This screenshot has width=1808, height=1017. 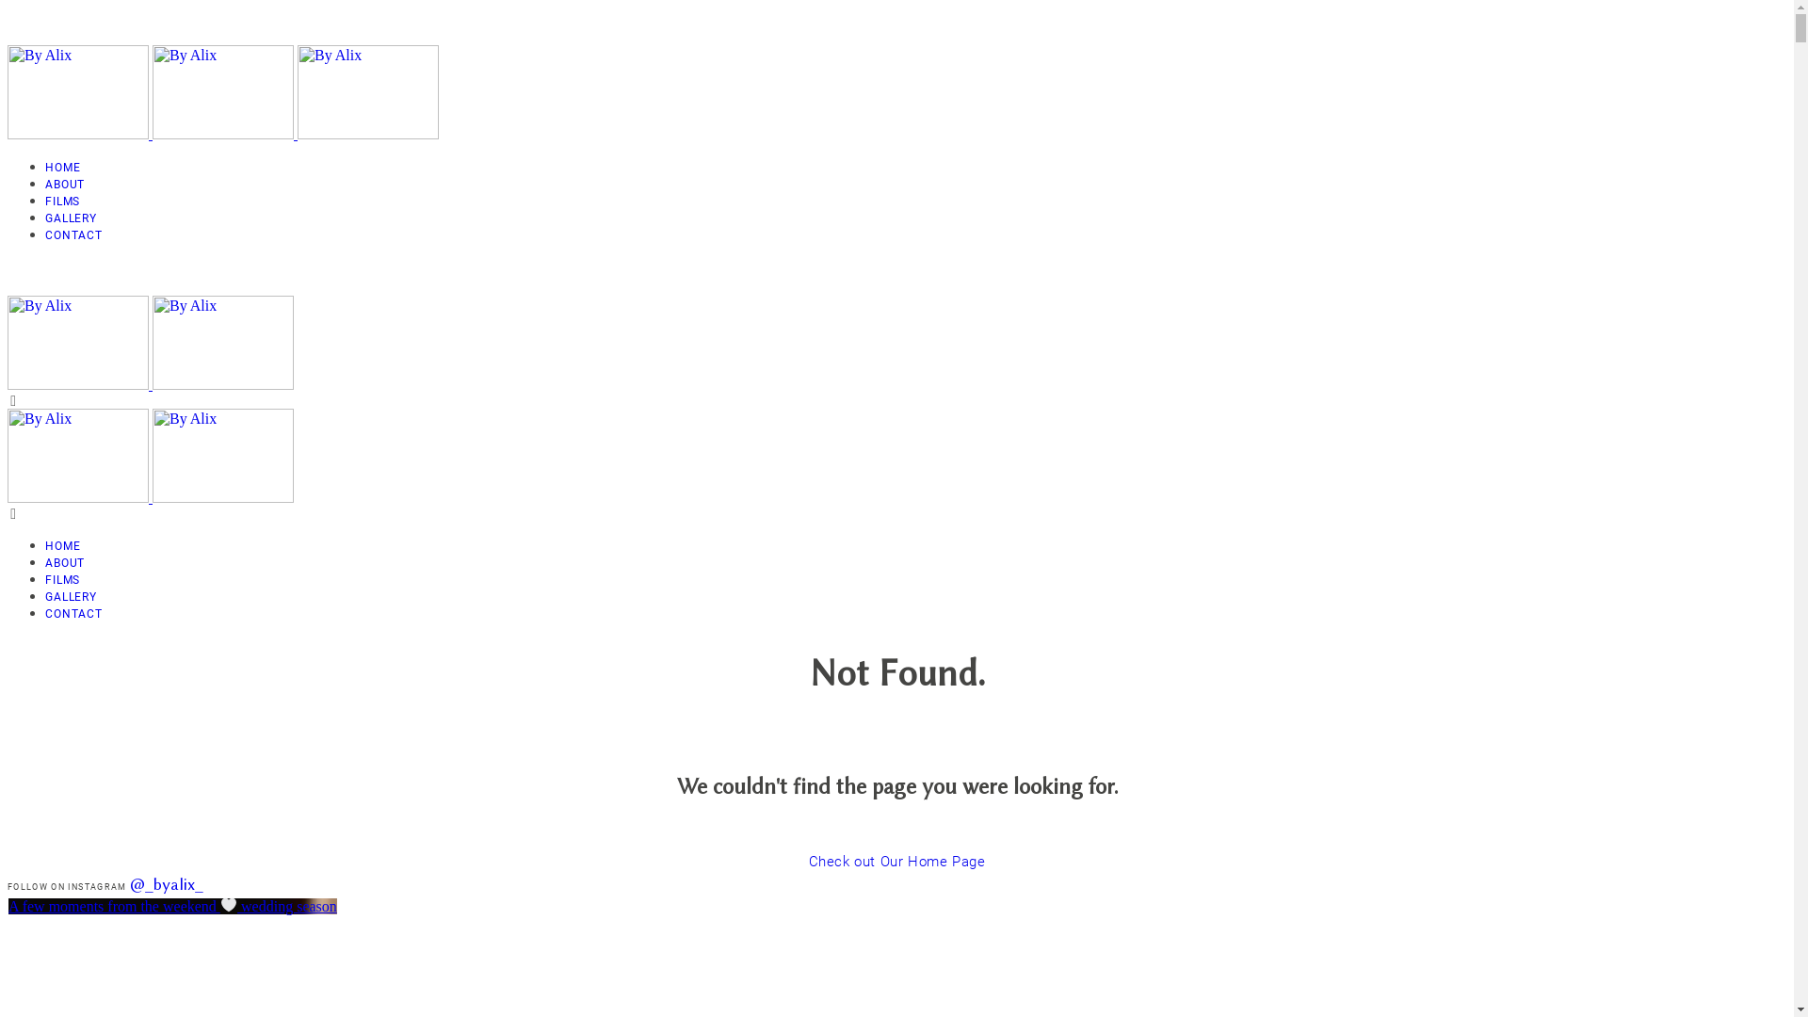 I want to click on HOME, so click(x=62, y=546).